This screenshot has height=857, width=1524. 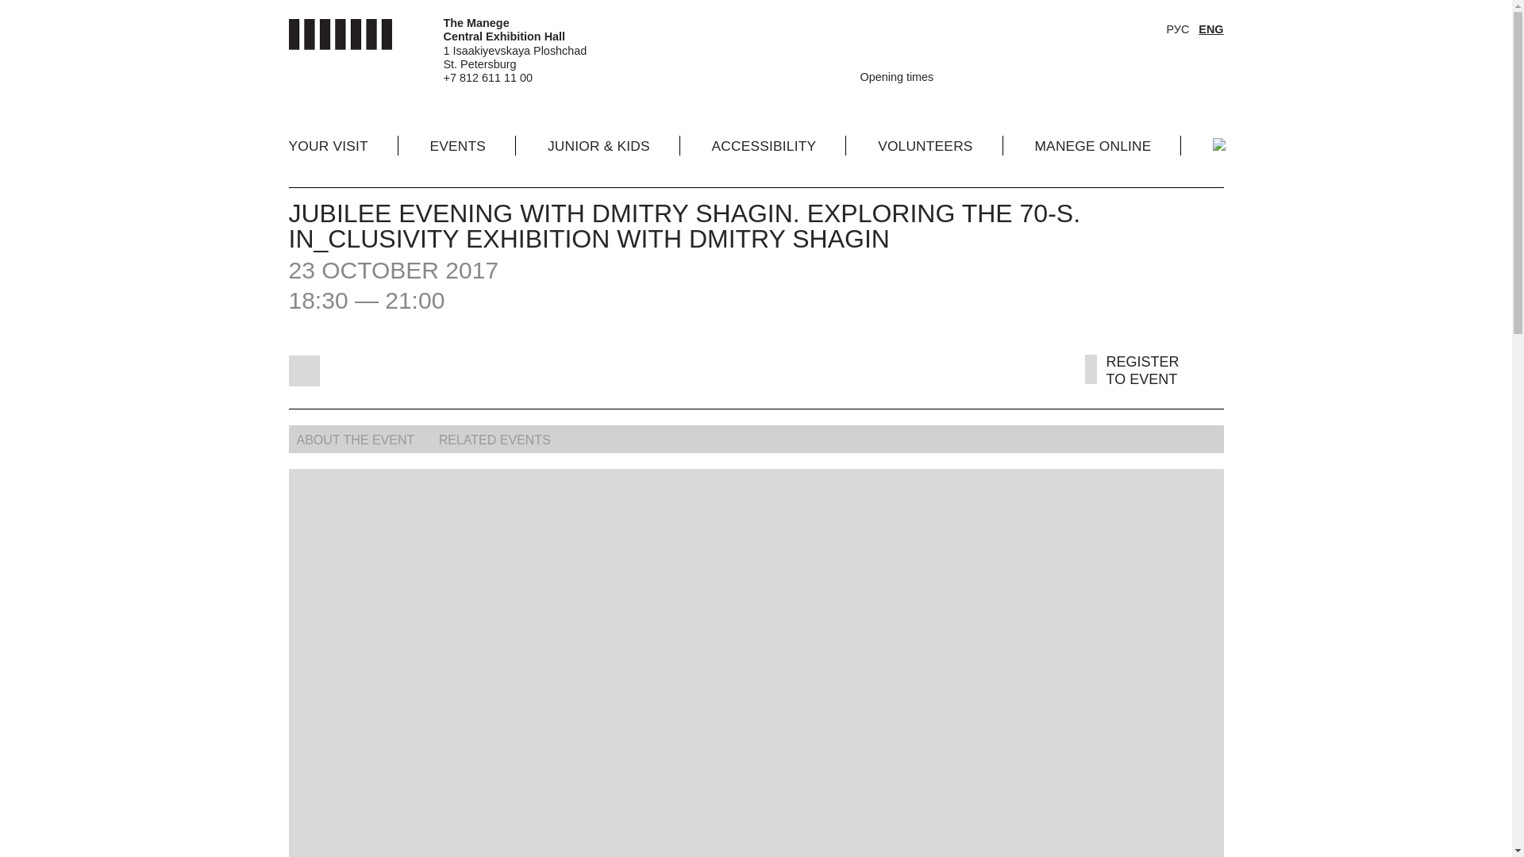 What do you see at coordinates (1092, 144) in the screenshot?
I see `MANEGE ONLINE` at bounding box center [1092, 144].